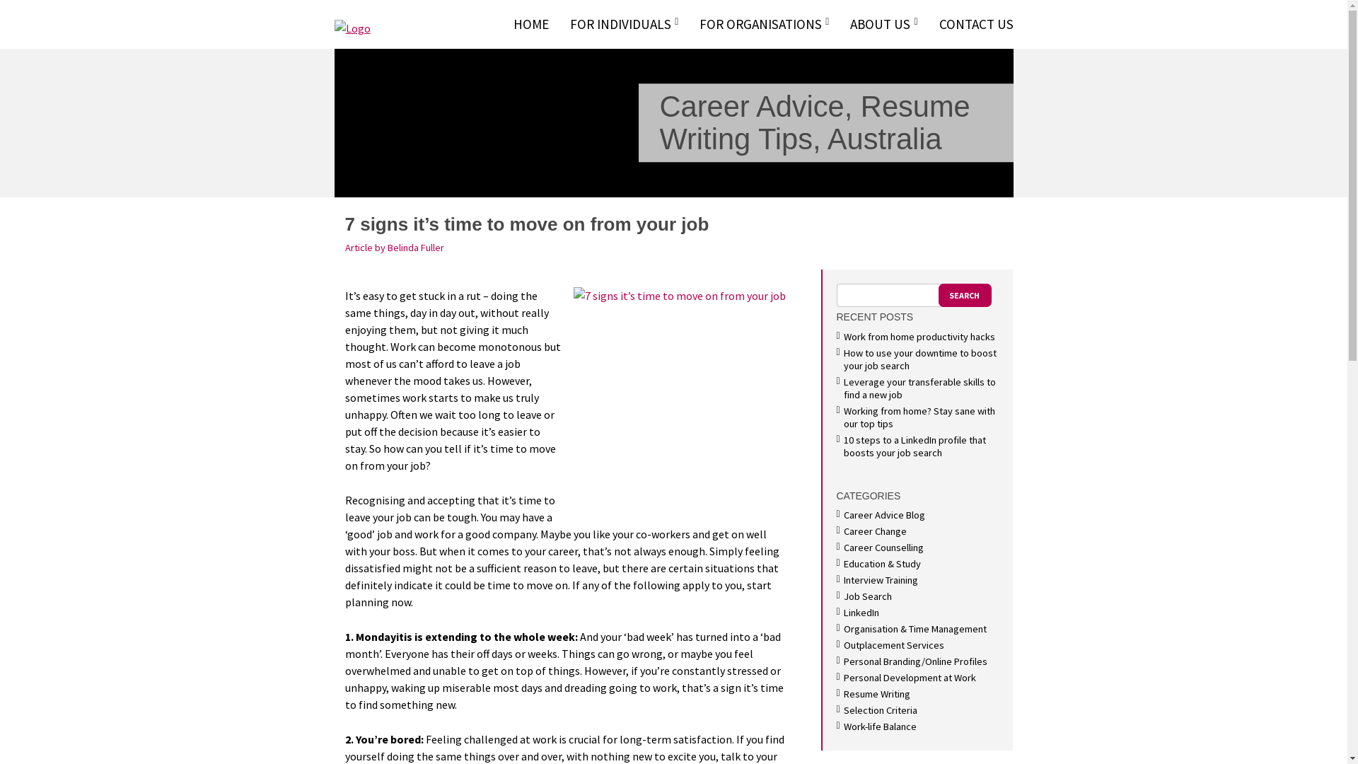  I want to click on FOR ORGANISATIONS, so click(764, 24).